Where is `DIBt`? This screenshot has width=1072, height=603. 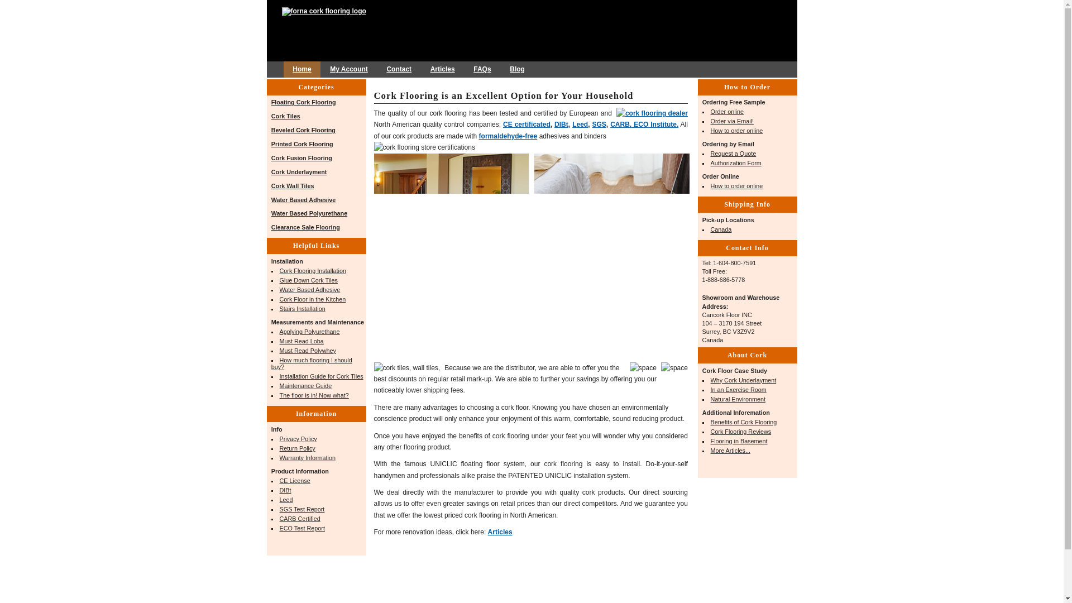
DIBt is located at coordinates (286, 490).